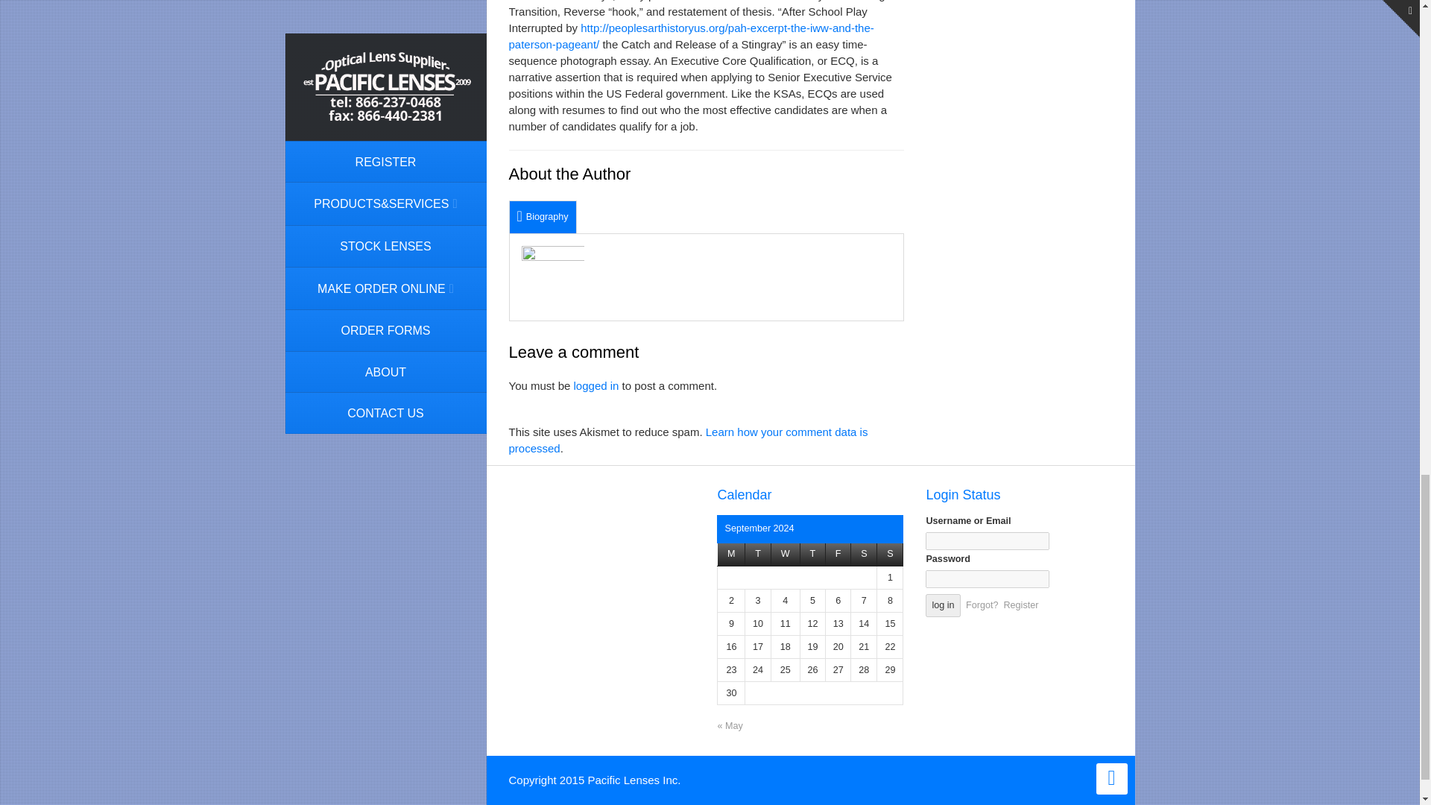 This screenshot has height=805, width=1431. I want to click on Monday, so click(732, 555).